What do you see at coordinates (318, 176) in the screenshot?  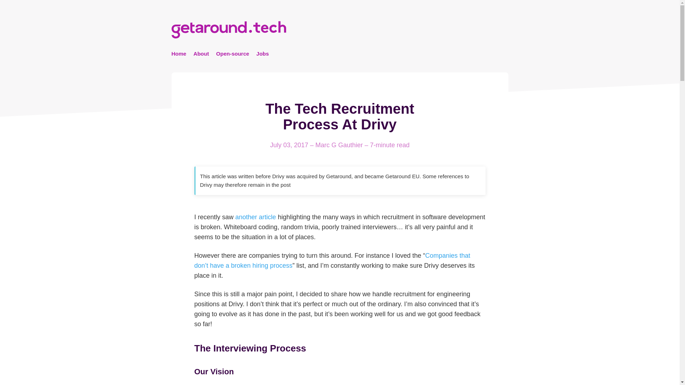 I see `was acquired by Getaround` at bounding box center [318, 176].